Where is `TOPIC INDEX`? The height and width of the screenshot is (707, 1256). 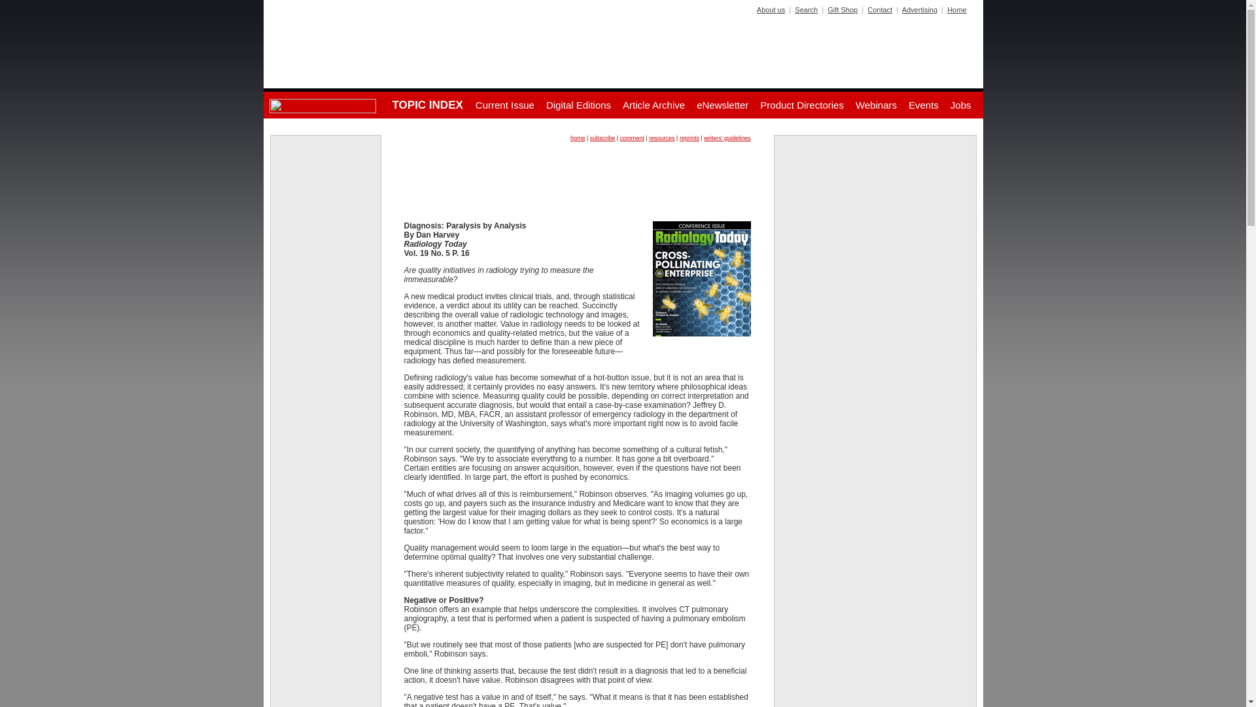
TOPIC INDEX is located at coordinates (427, 105).